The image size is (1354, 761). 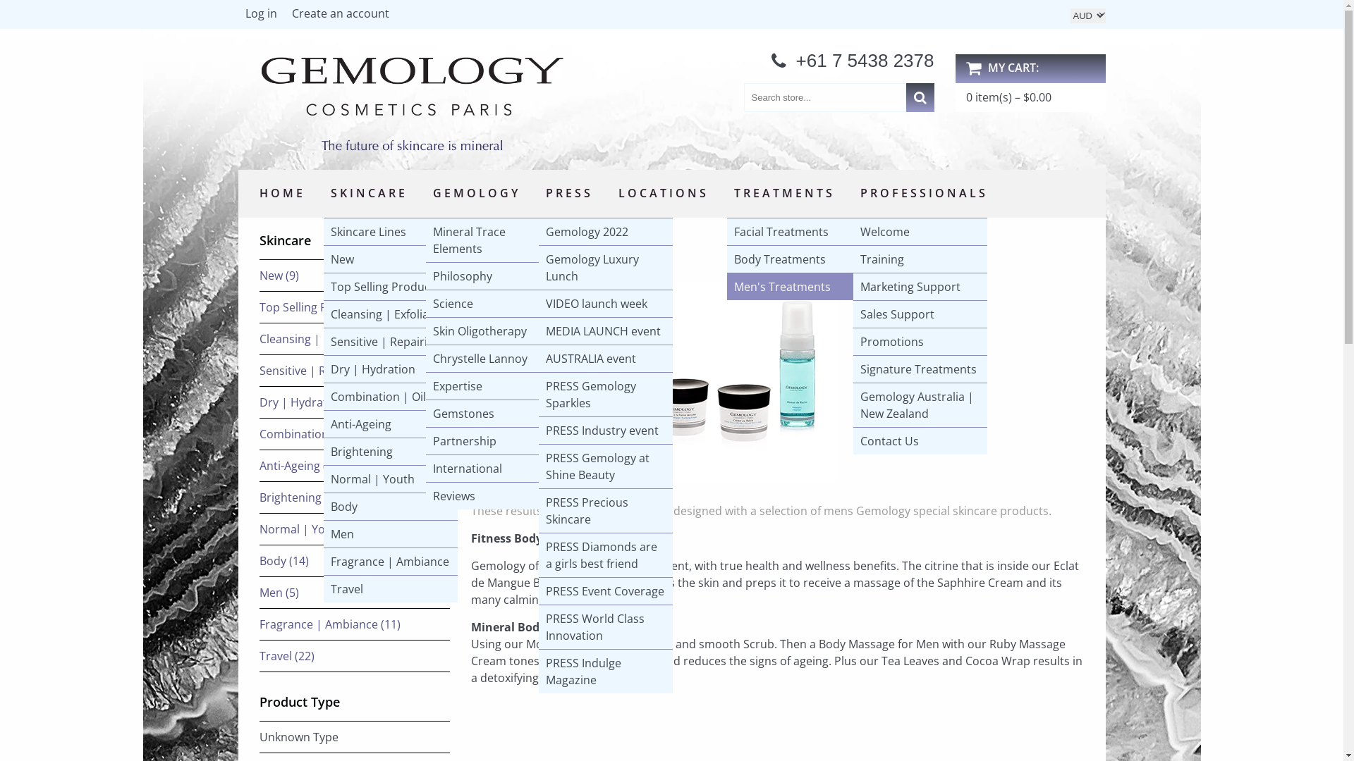 What do you see at coordinates (281, 194) in the screenshot?
I see `H O M E` at bounding box center [281, 194].